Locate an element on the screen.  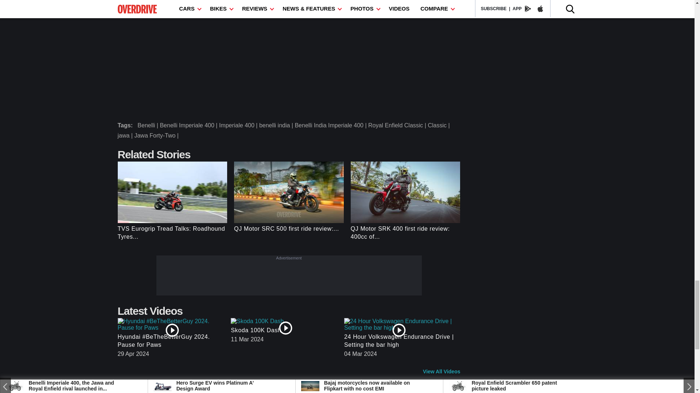
Royal Enfield Classic is located at coordinates (398, 125).